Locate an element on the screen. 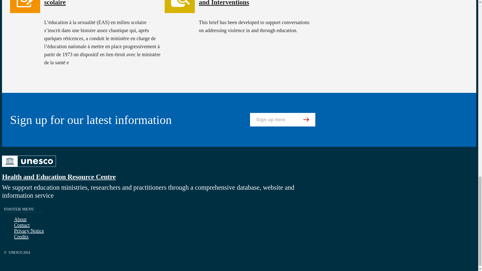  Violence in Schools: Prevalence, Impact, and Interventions is located at coordinates (256, 3).